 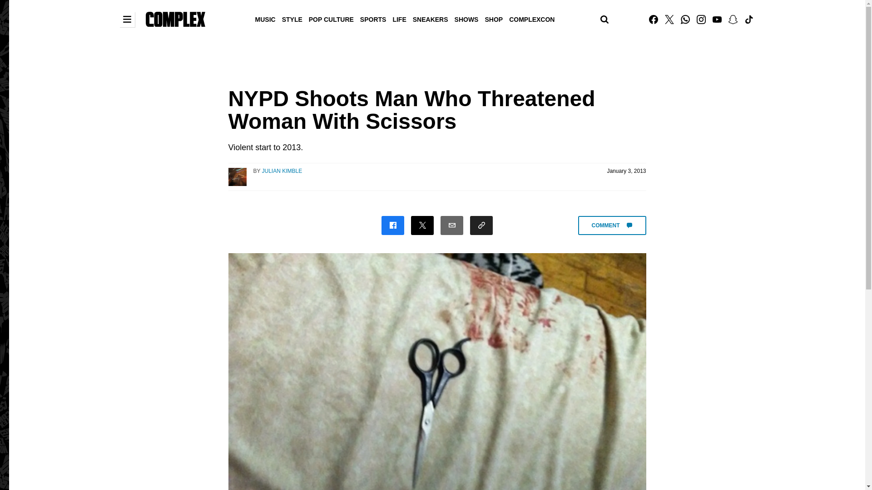 I want to click on COMPLEXCON, so click(x=531, y=19).